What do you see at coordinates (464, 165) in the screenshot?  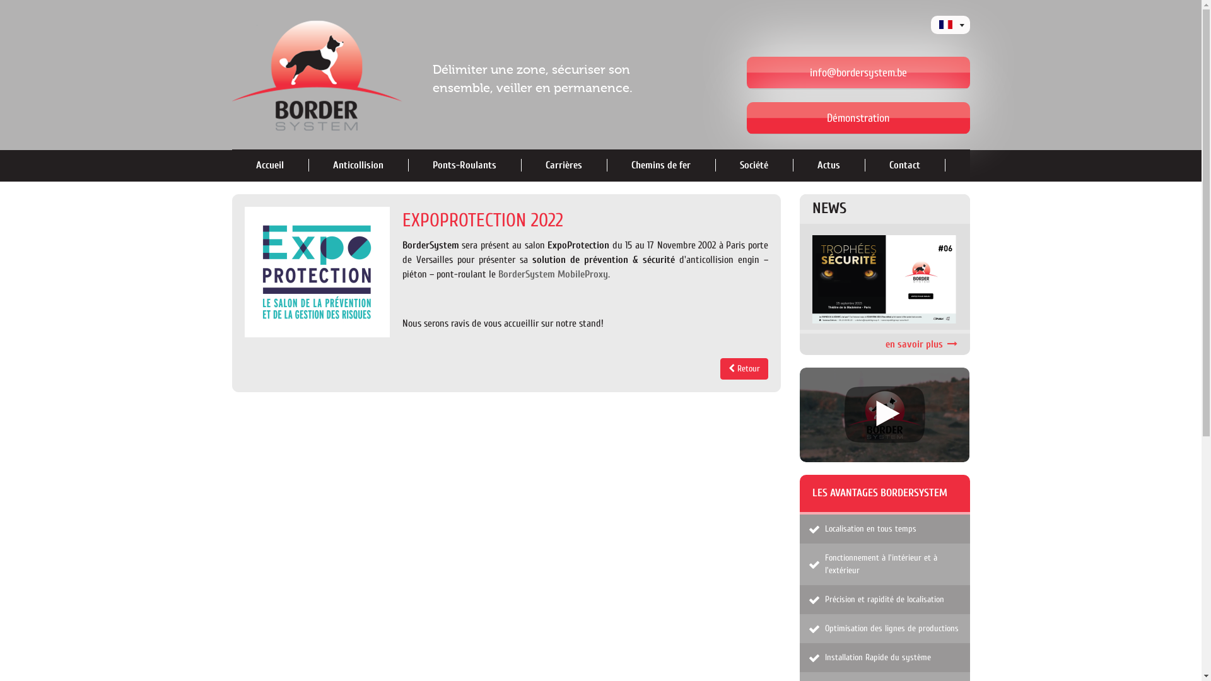 I see `Ponts-Roulants` at bounding box center [464, 165].